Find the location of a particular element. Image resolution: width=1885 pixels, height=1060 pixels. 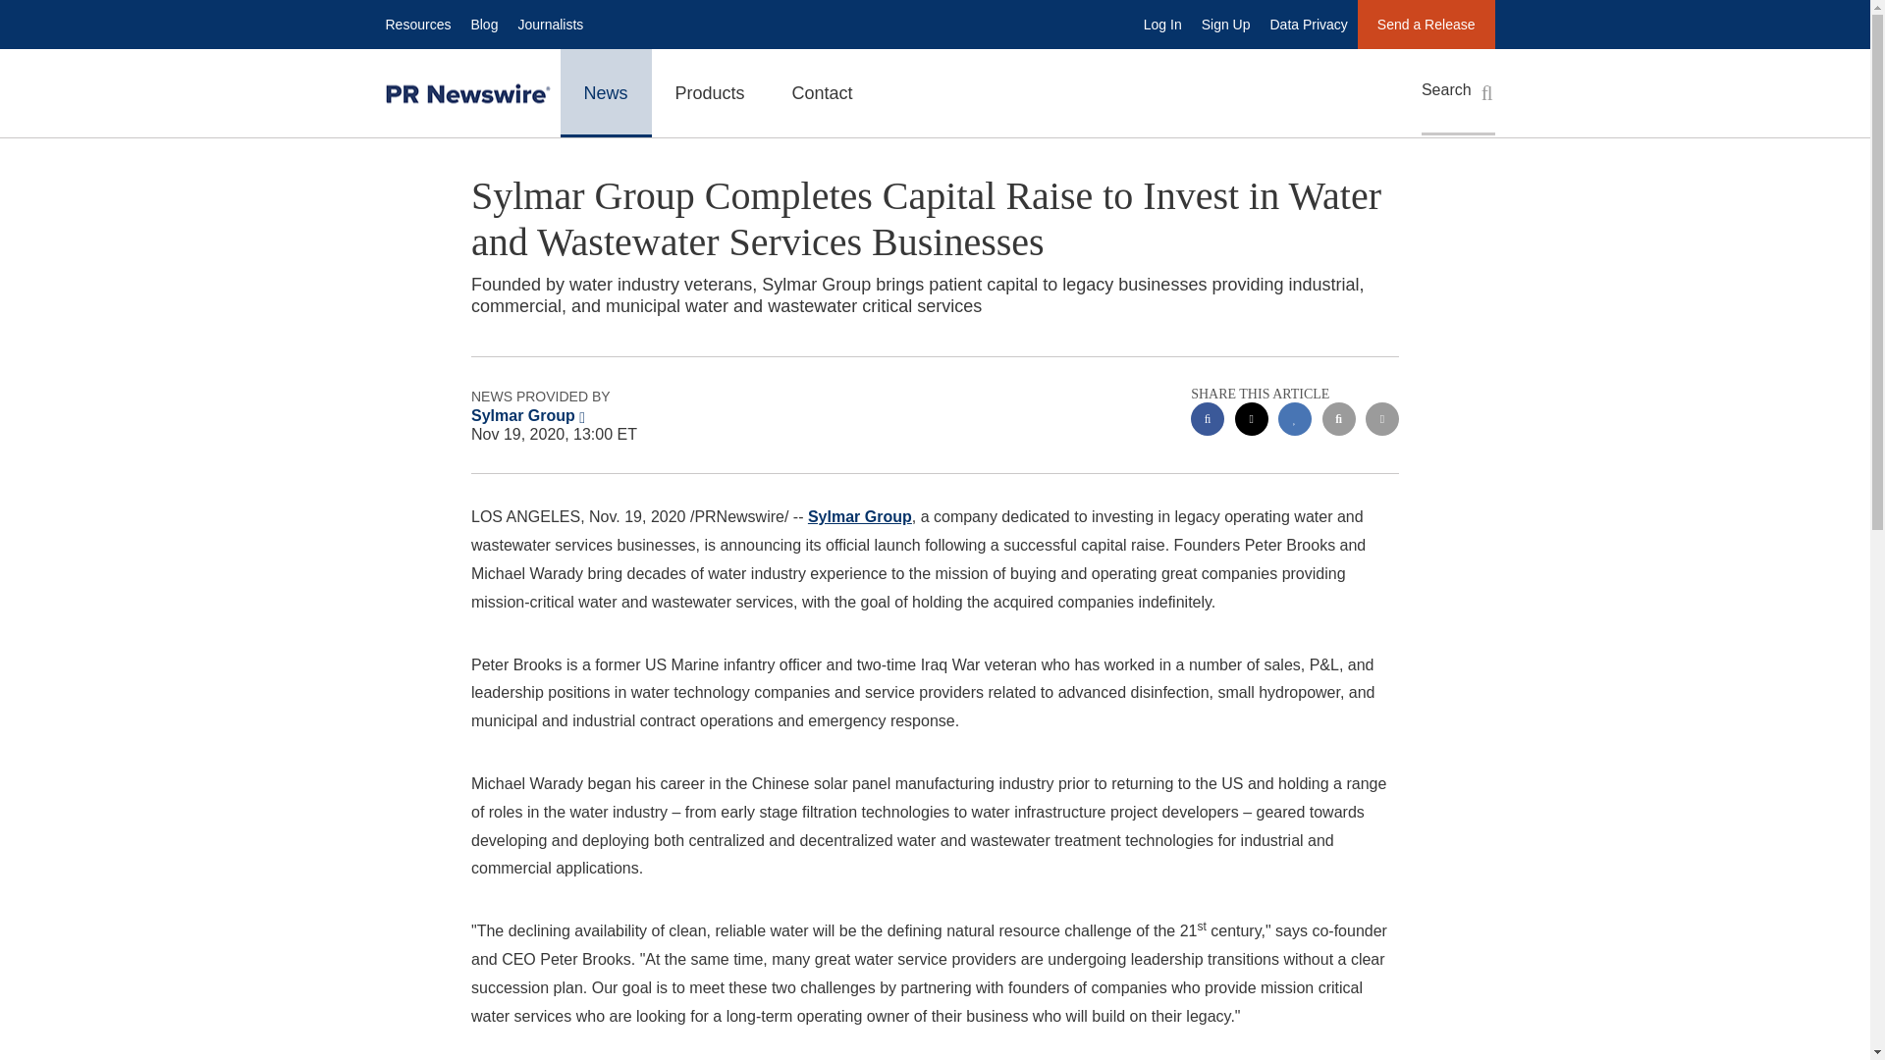

News is located at coordinates (605, 92).